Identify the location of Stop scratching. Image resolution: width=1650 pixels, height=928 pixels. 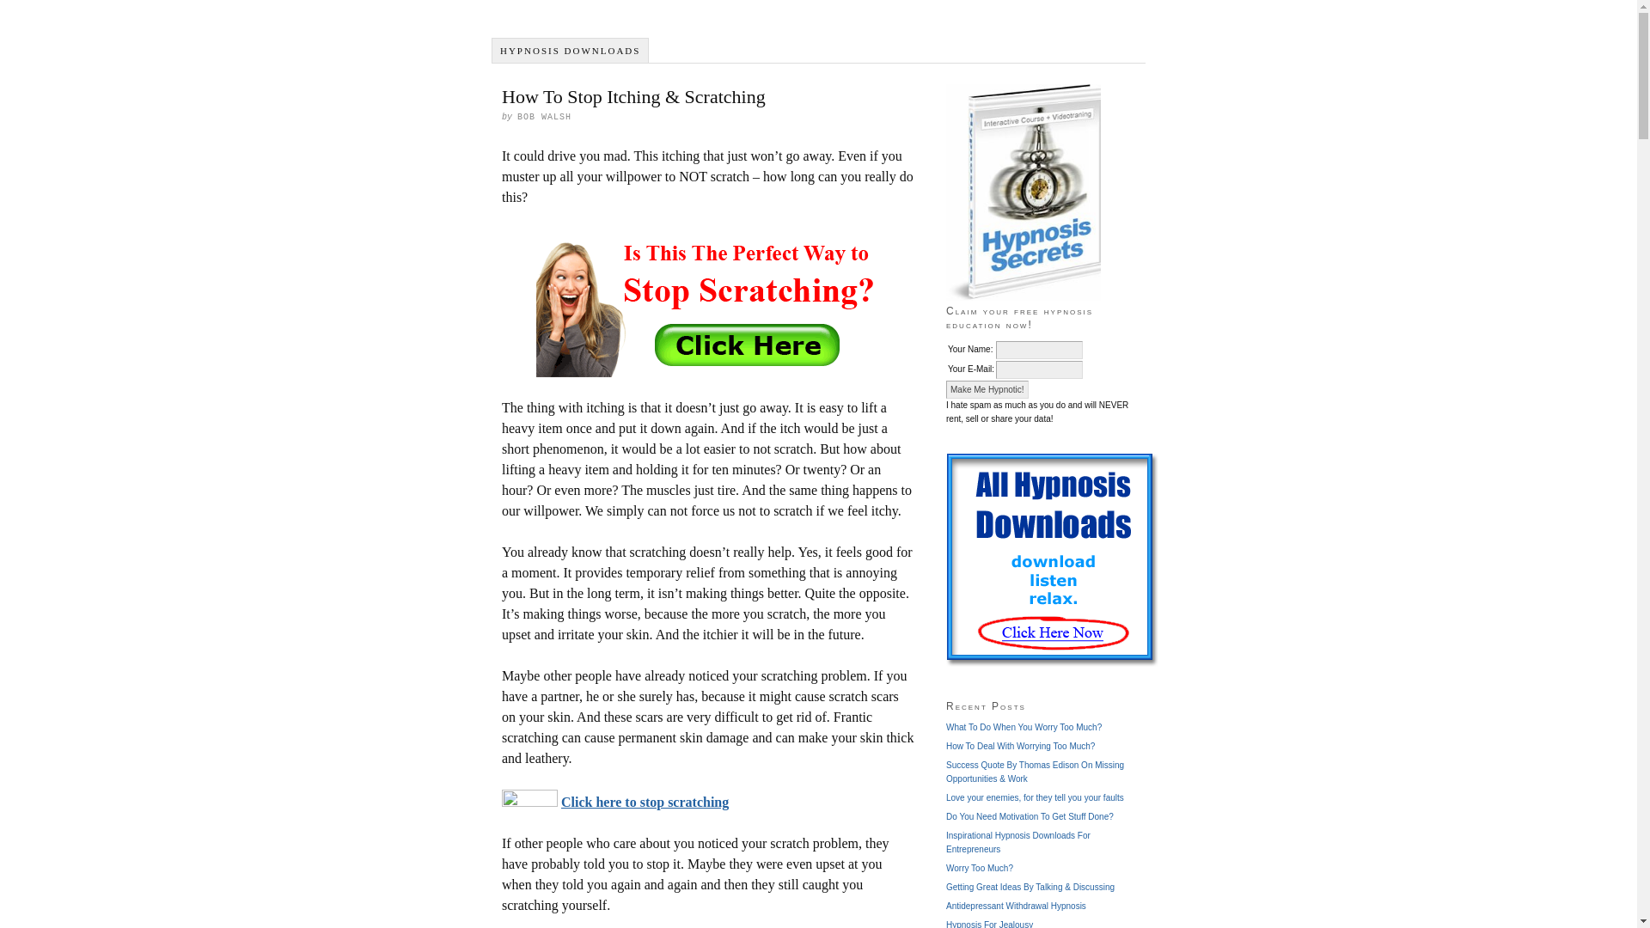
(707, 302).